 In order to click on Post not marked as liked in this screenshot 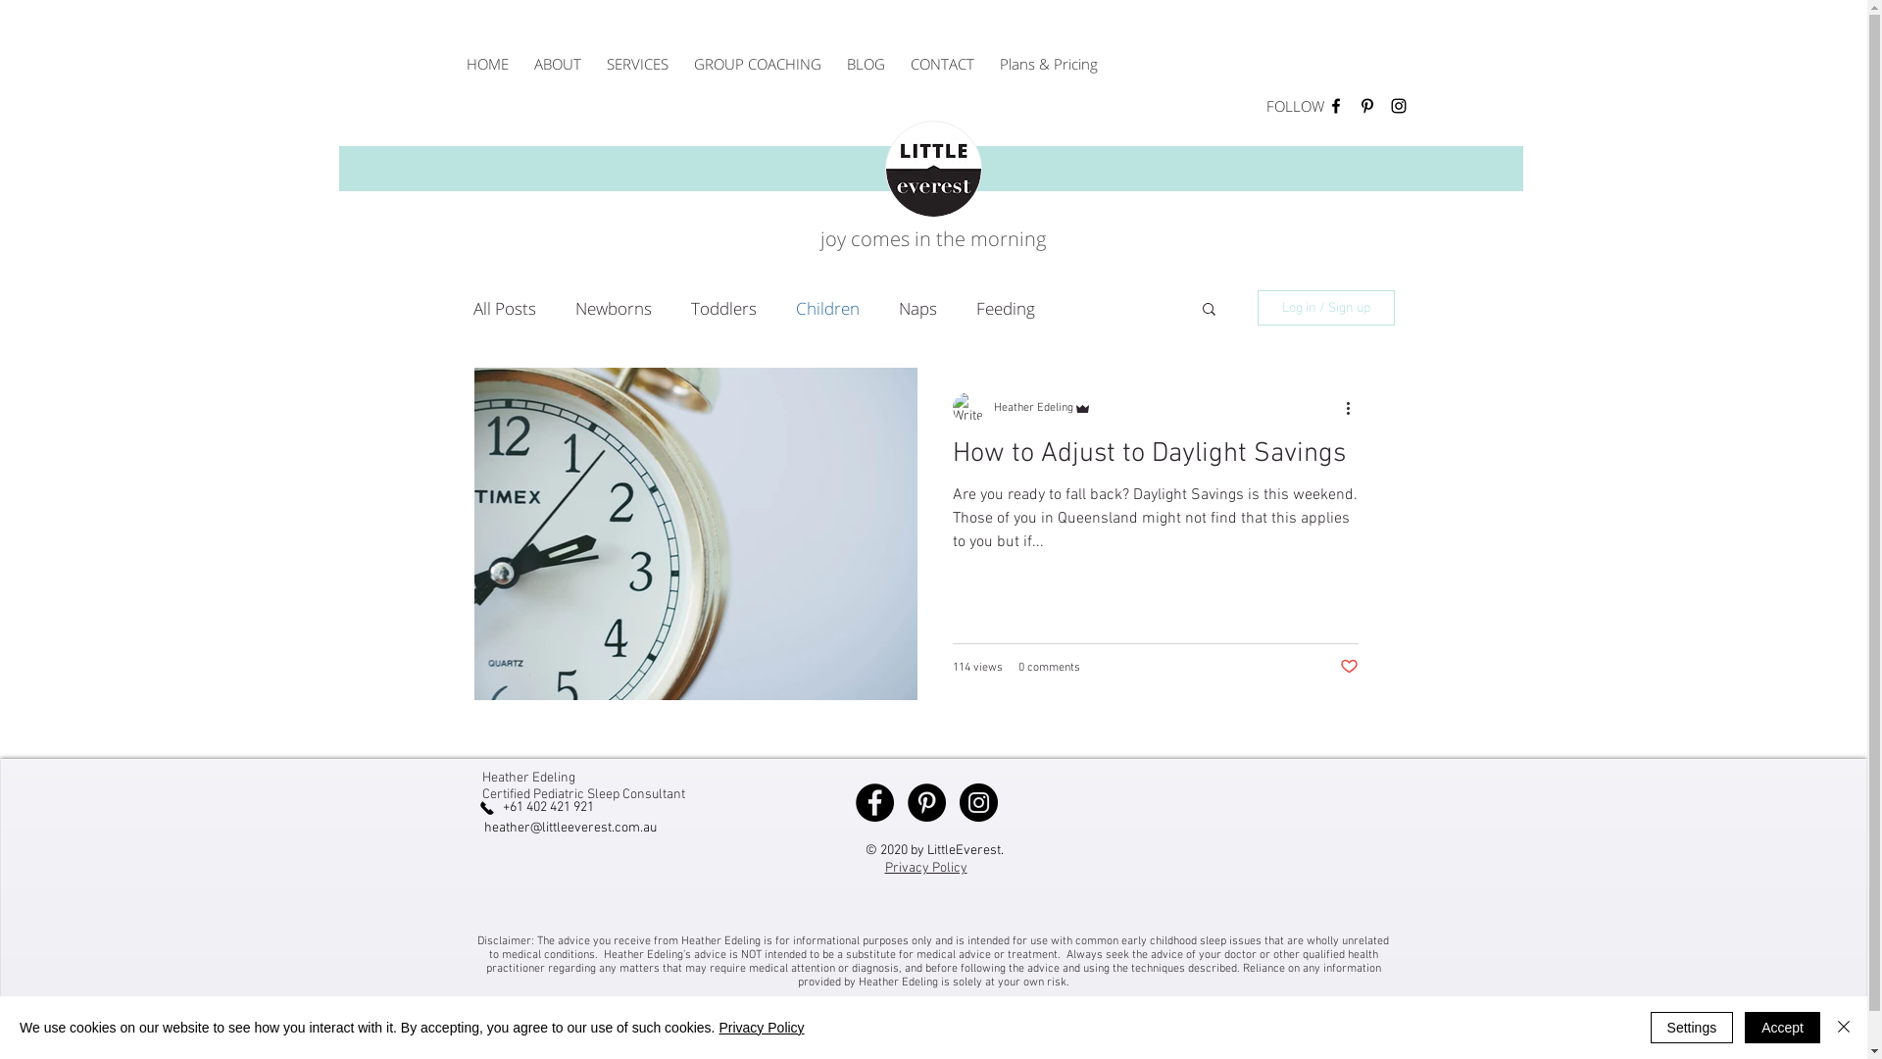, I will do `click(1349, 668)`.